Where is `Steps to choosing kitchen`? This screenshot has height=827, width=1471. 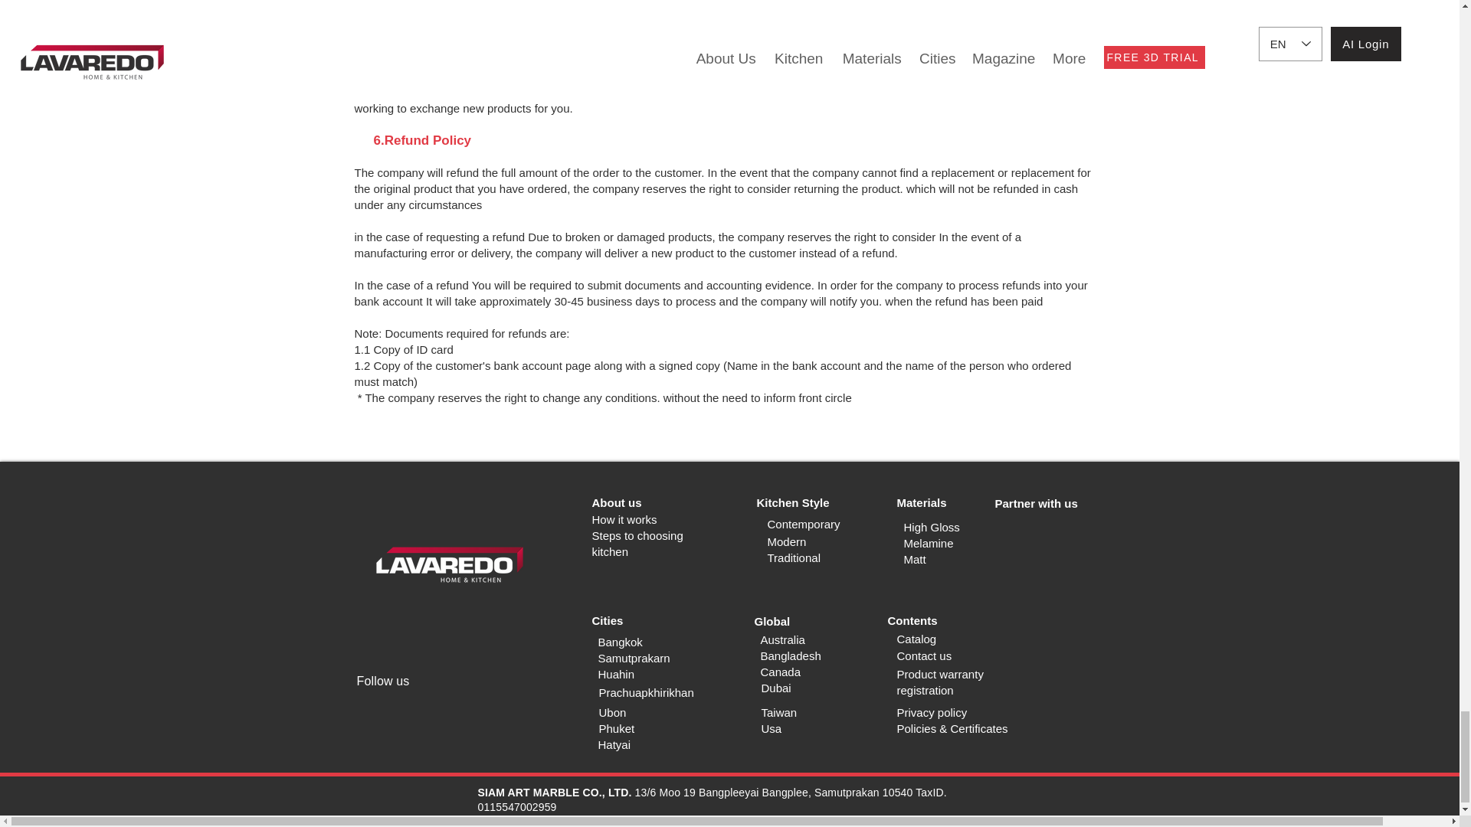 Steps to choosing kitchen is located at coordinates (636, 544).